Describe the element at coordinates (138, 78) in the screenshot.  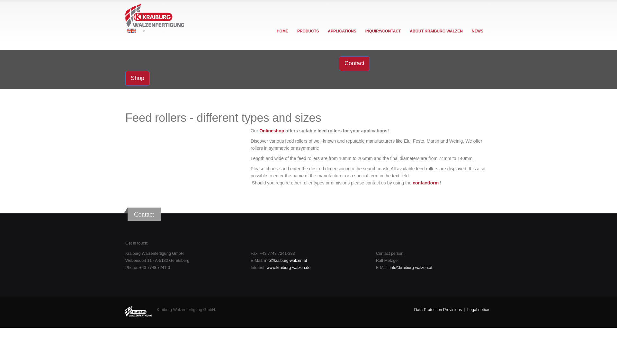
I see `bay rubber rollers, sleeves, cores online` at that location.